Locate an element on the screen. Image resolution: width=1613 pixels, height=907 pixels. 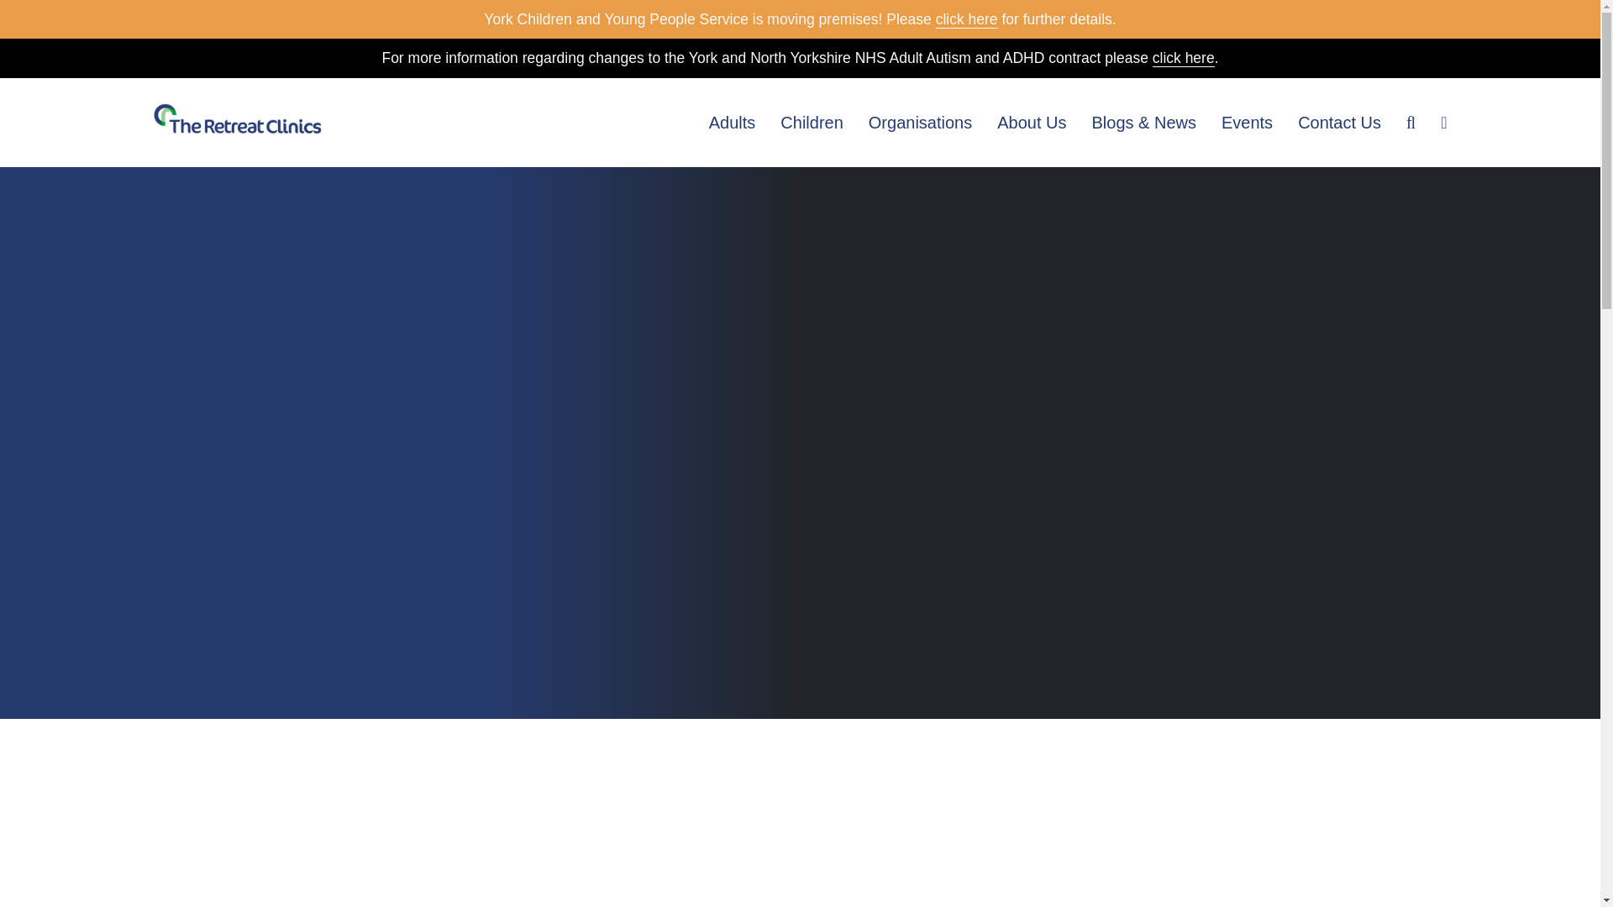
click here is located at coordinates (966, 18).